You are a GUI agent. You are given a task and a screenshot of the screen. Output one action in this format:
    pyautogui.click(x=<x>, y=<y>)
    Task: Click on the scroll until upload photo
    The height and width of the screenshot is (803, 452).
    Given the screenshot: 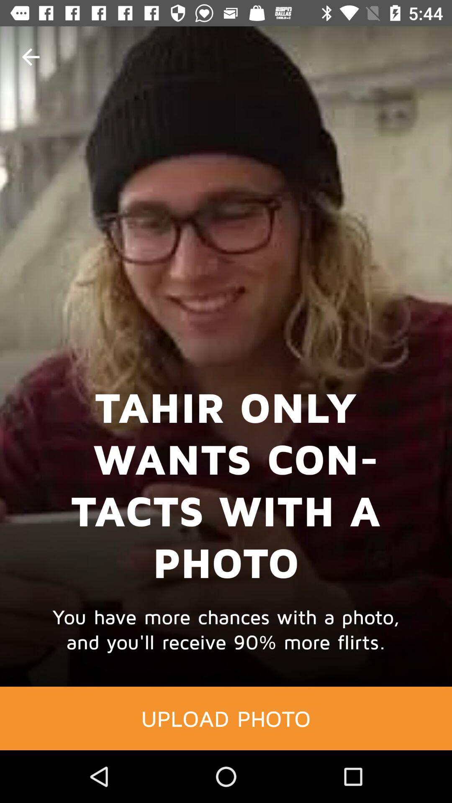 What is the action you would take?
    pyautogui.click(x=226, y=718)
    